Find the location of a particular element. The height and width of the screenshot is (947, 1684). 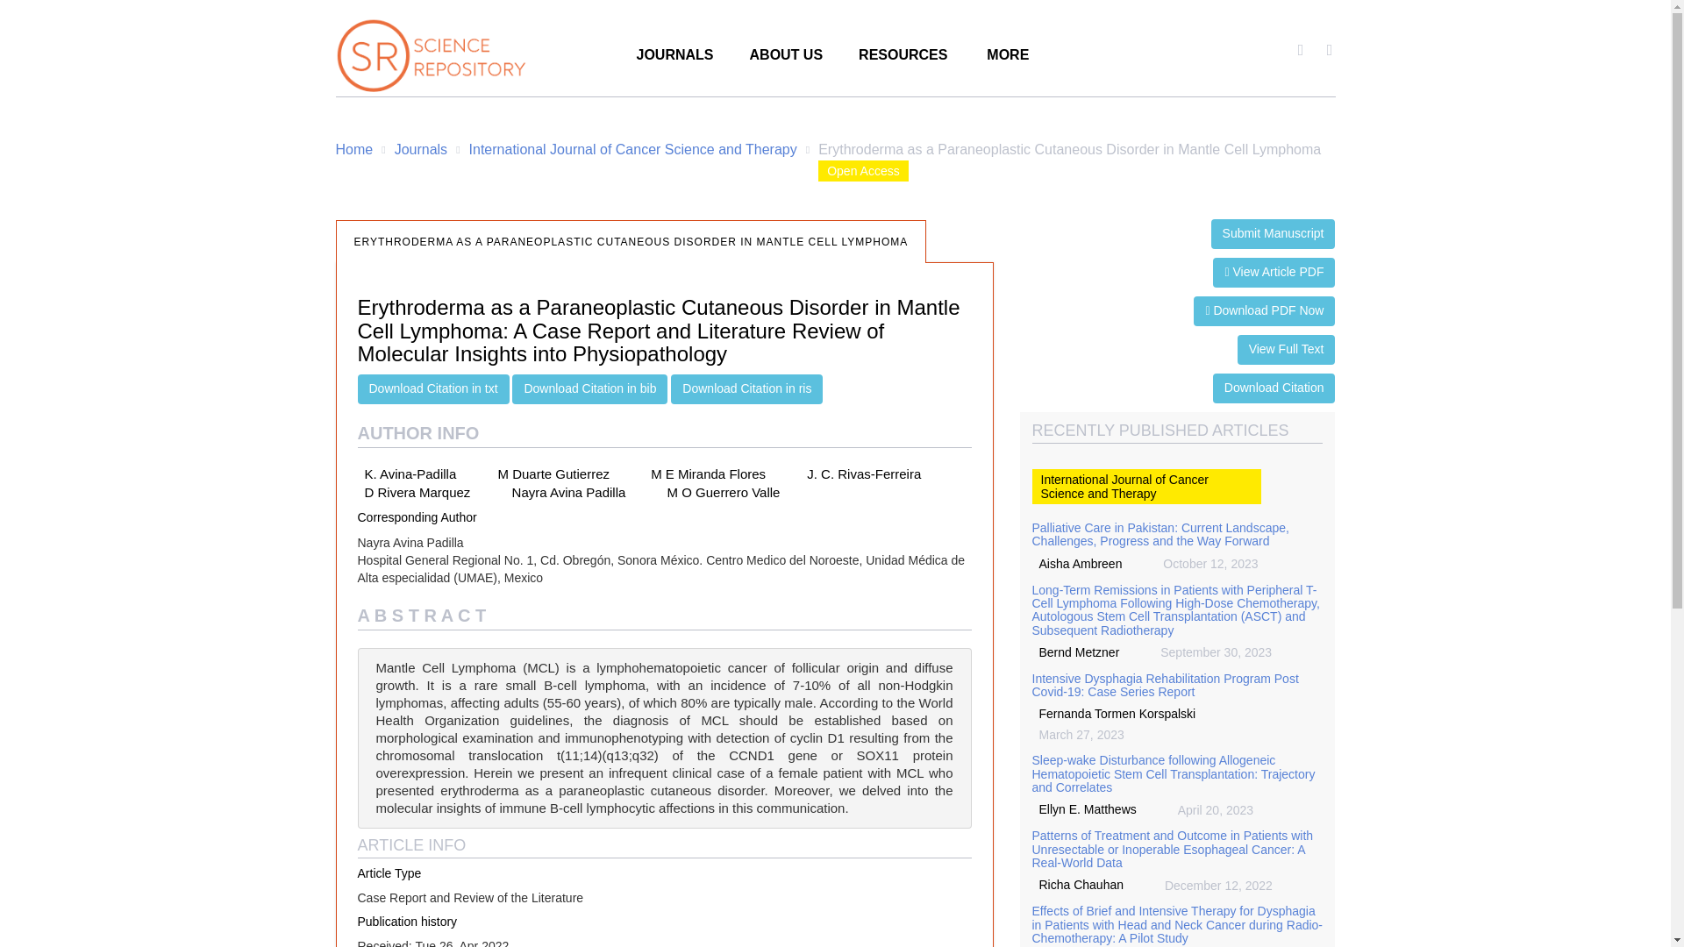

JOURNALS is located at coordinates (675, 60).